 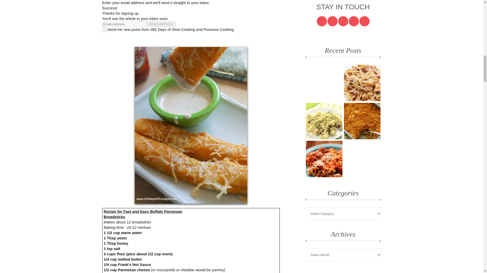 What do you see at coordinates (324, 83) in the screenshot?
I see `Humble Casserole` at bounding box center [324, 83].